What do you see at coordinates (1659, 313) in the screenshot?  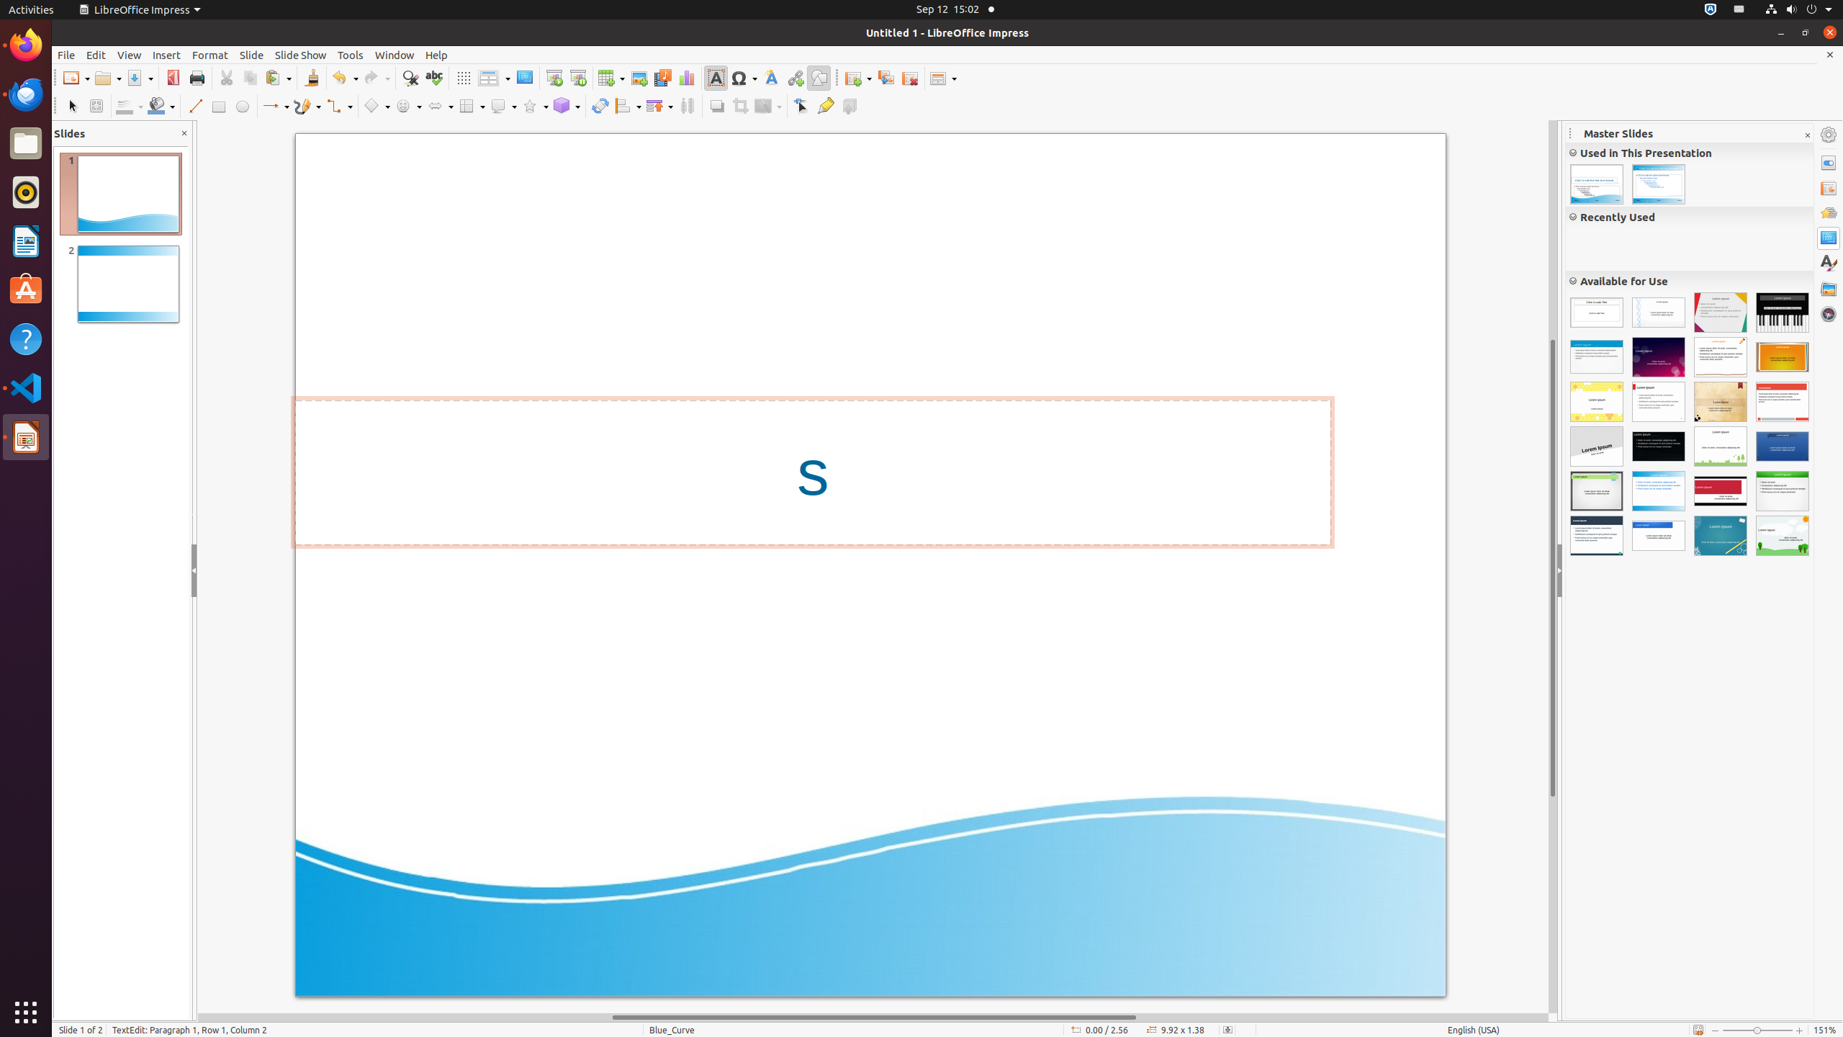 I see `DNA` at bounding box center [1659, 313].